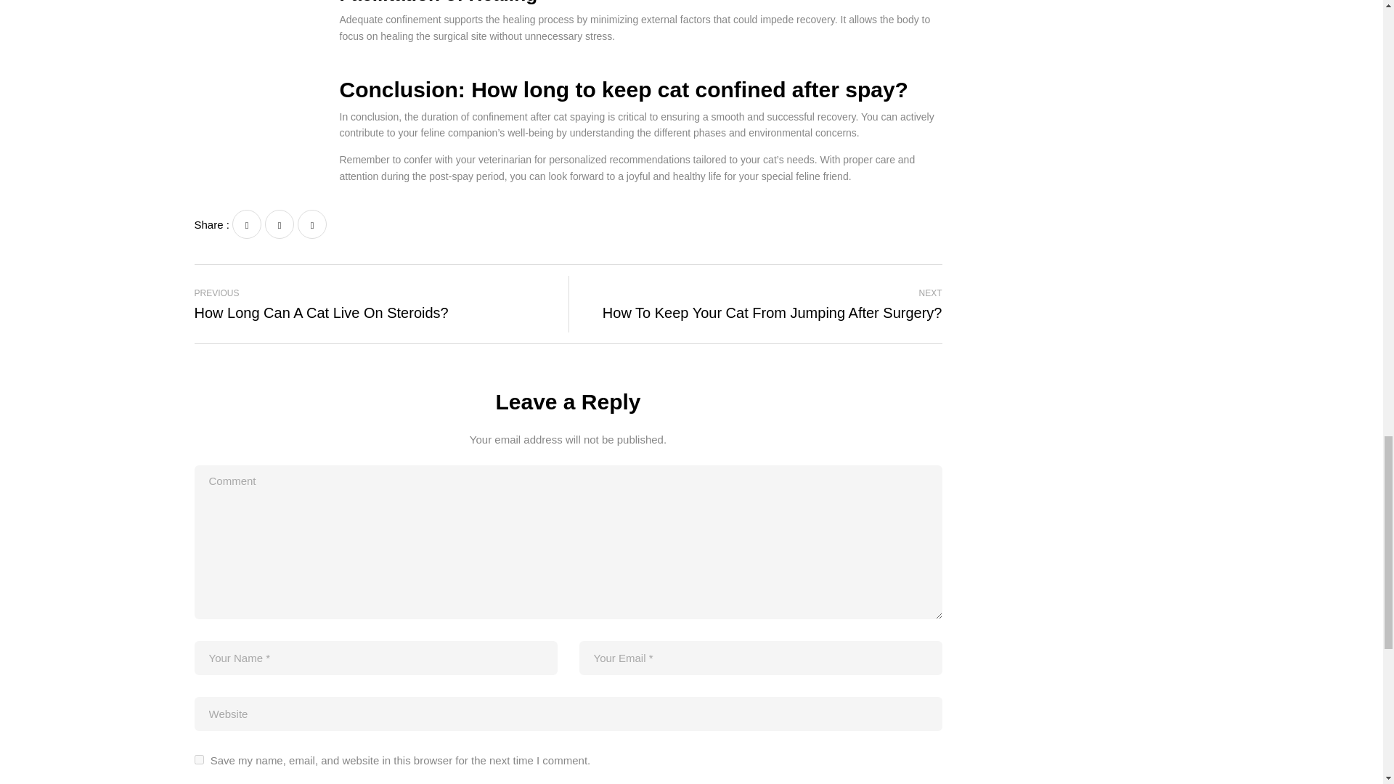  What do you see at coordinates (312, 224) in the screenshot?
I see `LinkedIn` at bounding box center [312, 224].